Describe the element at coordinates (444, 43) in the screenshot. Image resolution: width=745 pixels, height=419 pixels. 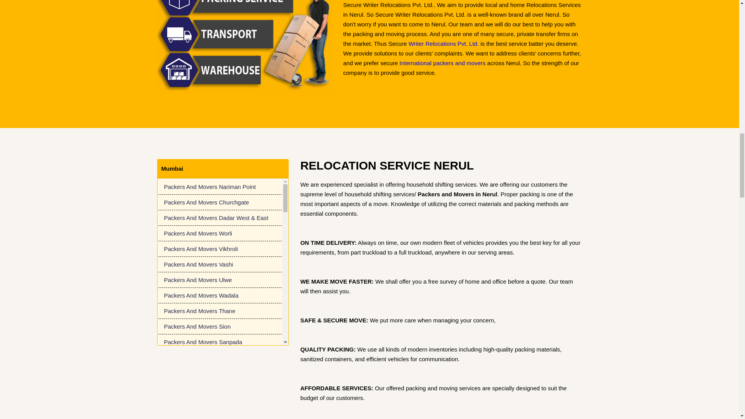
I see `Writer Relocations Pvt. Ltd.` at that location.